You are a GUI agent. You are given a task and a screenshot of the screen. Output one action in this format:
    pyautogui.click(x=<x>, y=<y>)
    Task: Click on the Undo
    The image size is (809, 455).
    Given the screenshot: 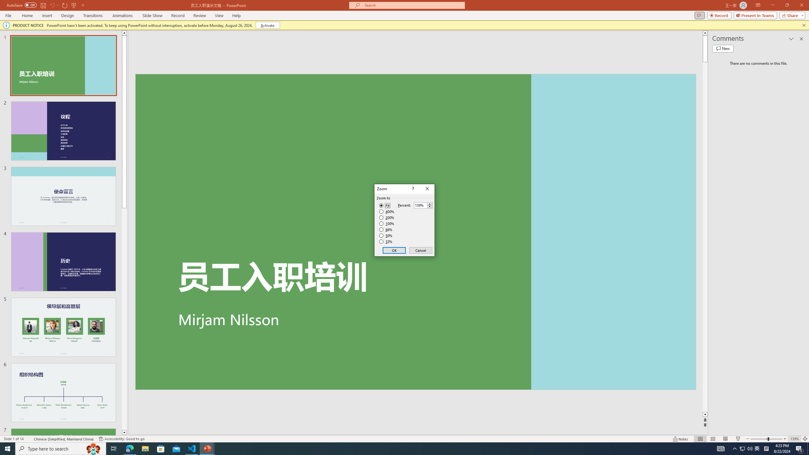 What is the action you would take?
    pyautogui.click(x=54, y=5)
    